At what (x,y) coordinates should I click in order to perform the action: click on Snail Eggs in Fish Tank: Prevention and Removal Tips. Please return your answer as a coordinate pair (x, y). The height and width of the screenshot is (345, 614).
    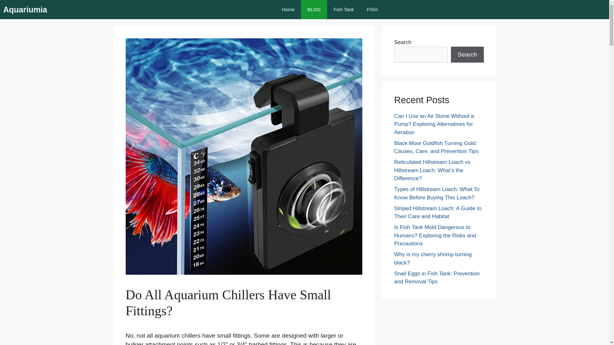
    Looking at the image, I should click on (437, 278).